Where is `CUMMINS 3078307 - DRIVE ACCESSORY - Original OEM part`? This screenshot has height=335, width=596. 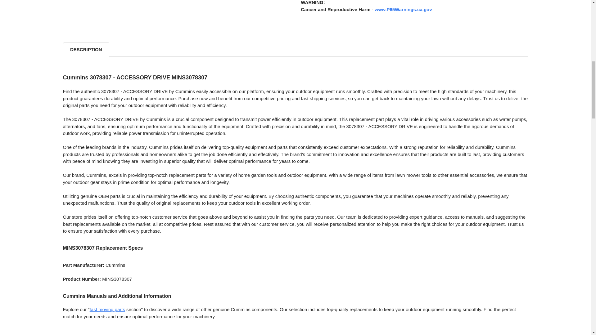
CUMMINS 3078307 - DRIVE ACCESSORY - Original OEM part is located at coordinates (94, 11).